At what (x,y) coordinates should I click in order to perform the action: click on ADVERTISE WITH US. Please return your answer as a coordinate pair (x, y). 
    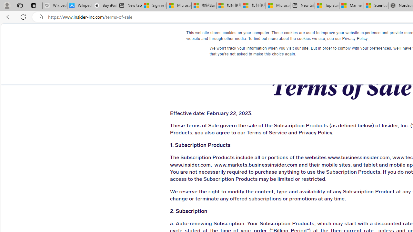
    Looking at the image, I should click on (254, 35).